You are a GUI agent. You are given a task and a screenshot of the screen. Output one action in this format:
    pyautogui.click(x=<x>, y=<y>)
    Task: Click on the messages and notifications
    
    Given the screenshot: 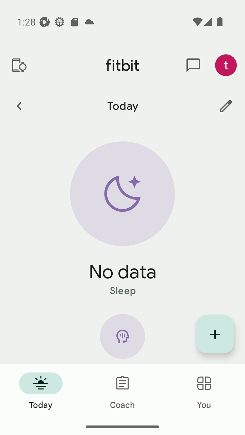 What is the action you would take?
    pyautogui.click(x=193, y=65)
    